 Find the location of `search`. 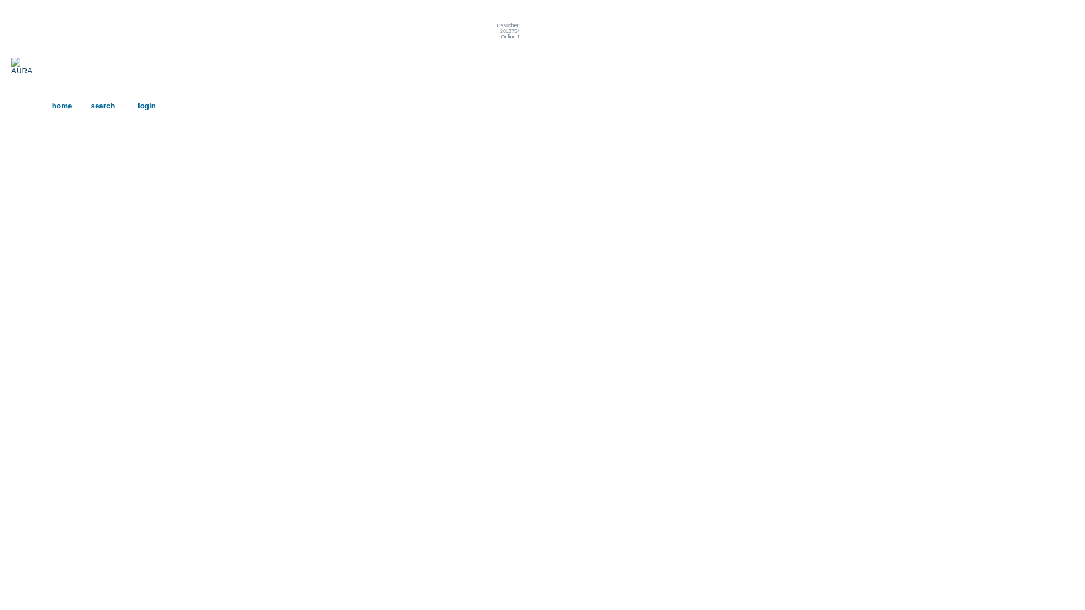

search is located at coordinates (103, 106).